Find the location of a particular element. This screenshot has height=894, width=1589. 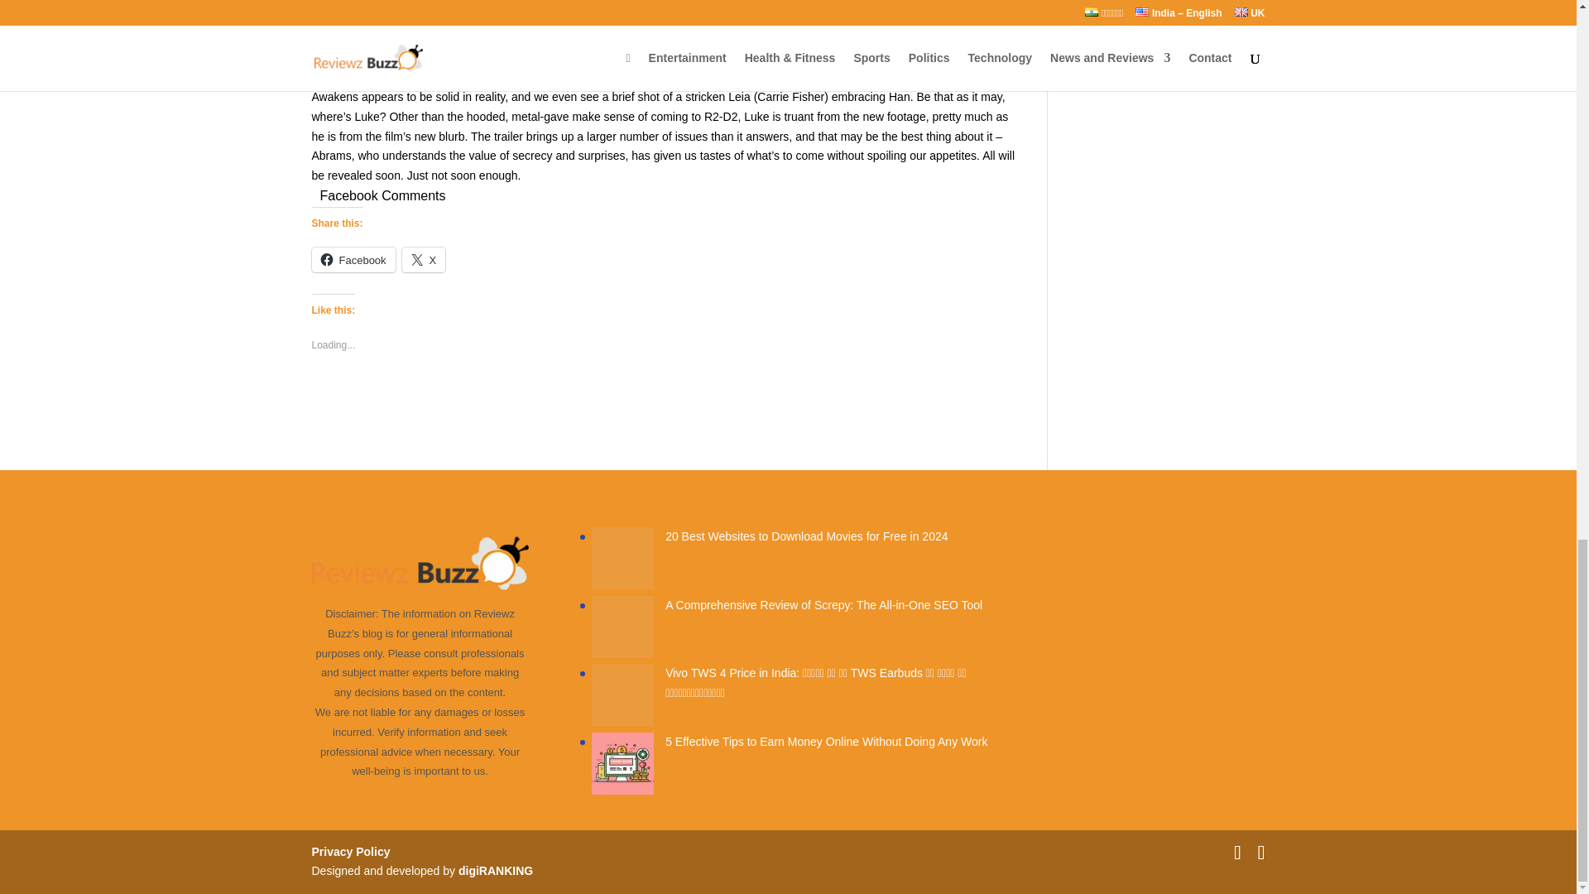

Click to share on X is located at coordinates (424, 260).